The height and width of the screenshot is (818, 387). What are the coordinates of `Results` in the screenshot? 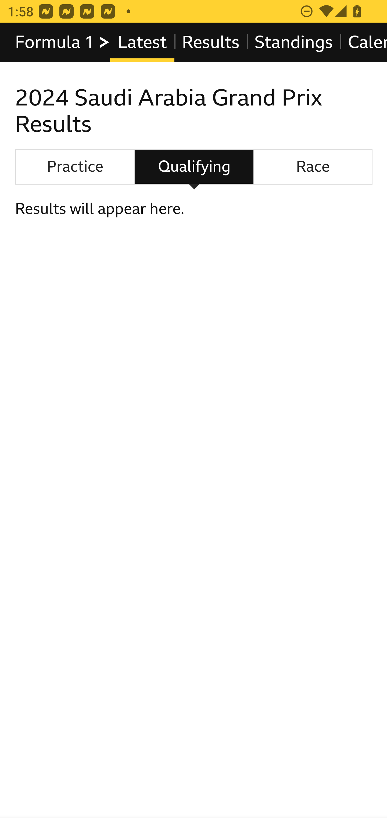 It's located at (210, 43).